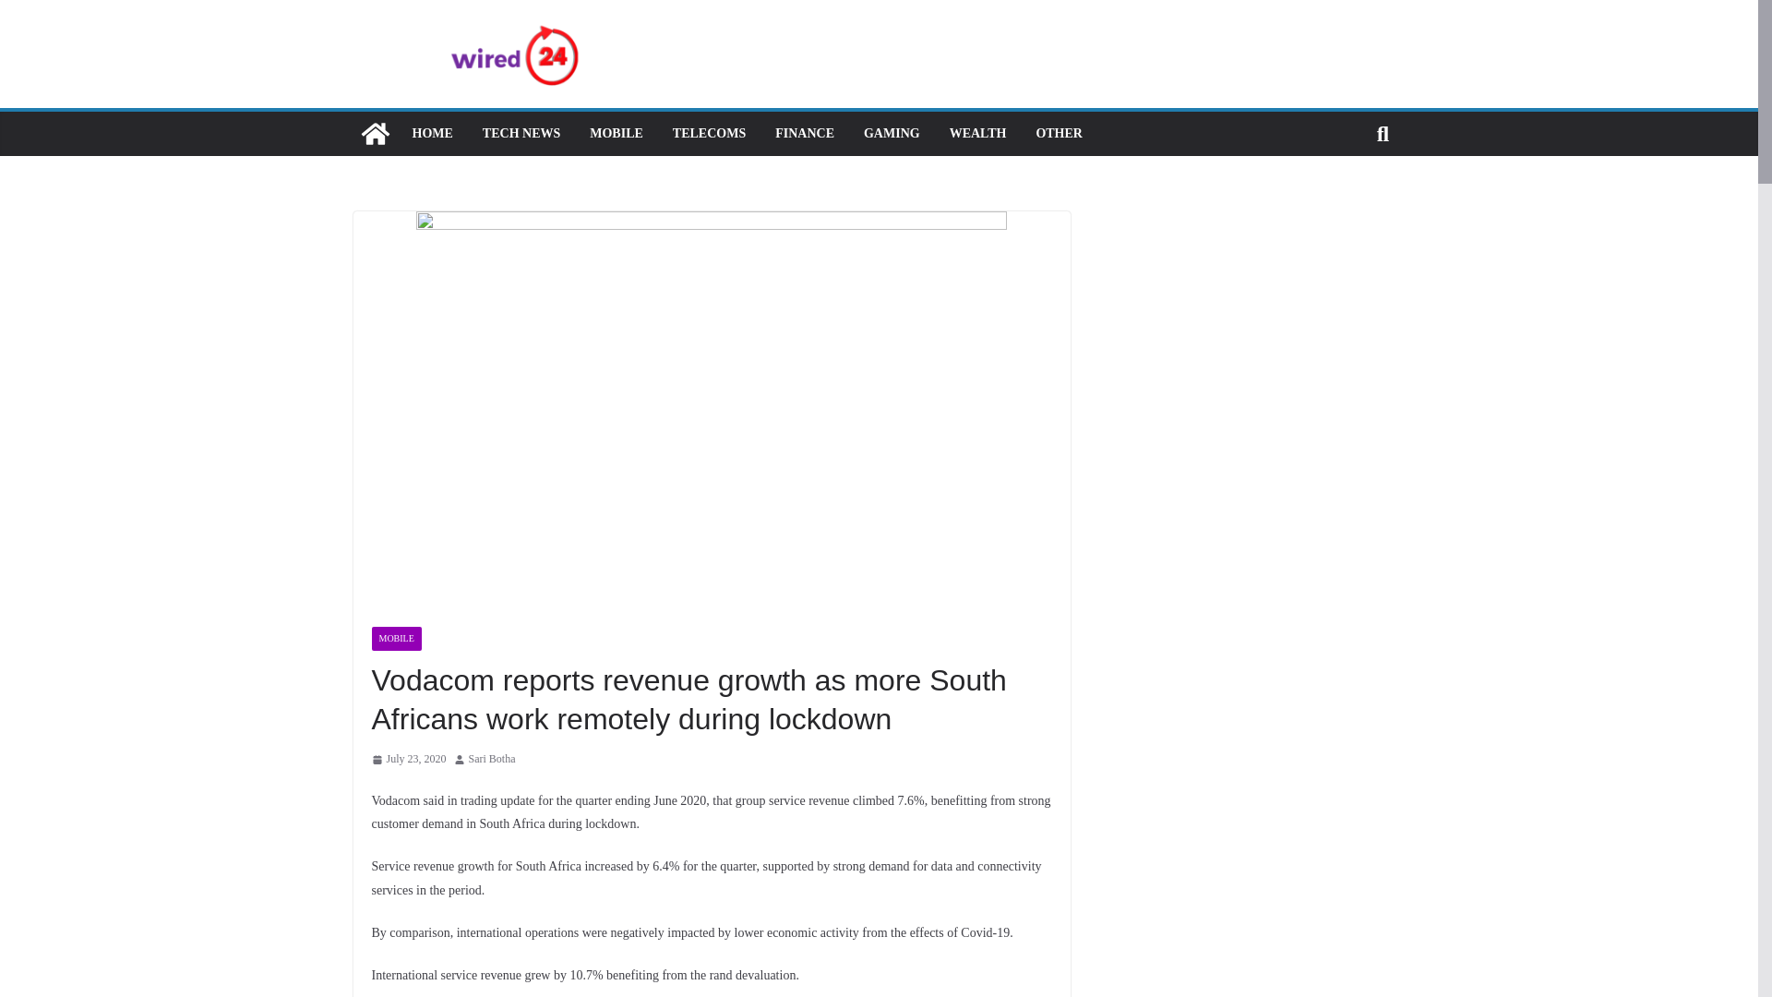  Describe the element at coordinates (492, 759) in the screenshot. I see `Sari Botha` at that location.